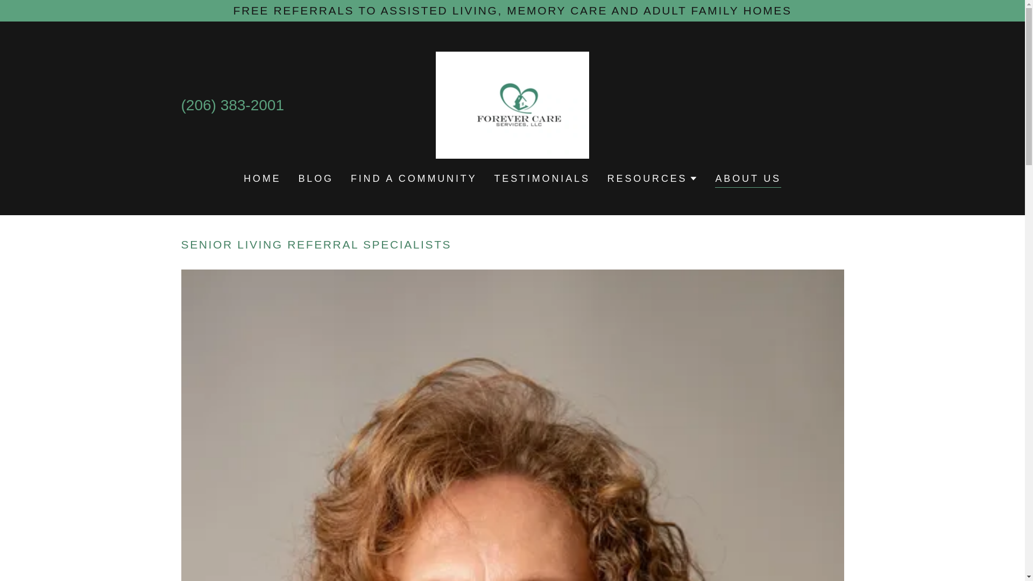  Describe the element at coordinates (652, 179) in the screenshot. I see `RESOURCES` at that location.